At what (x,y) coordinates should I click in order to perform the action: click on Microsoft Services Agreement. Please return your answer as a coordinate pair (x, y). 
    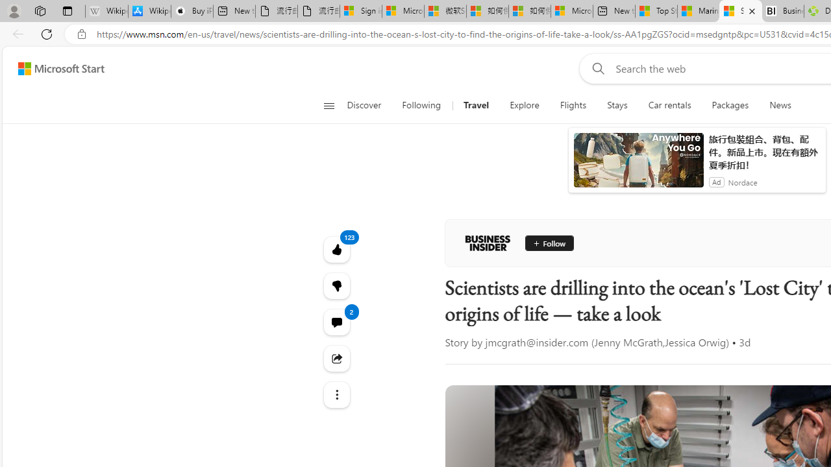
    Looking at the image, I should click on (403, 12).